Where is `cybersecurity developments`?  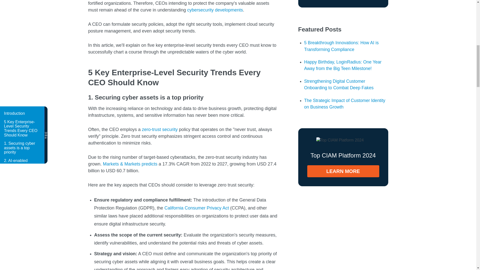
cybersecurity developments is located at coordinates (215, 10).